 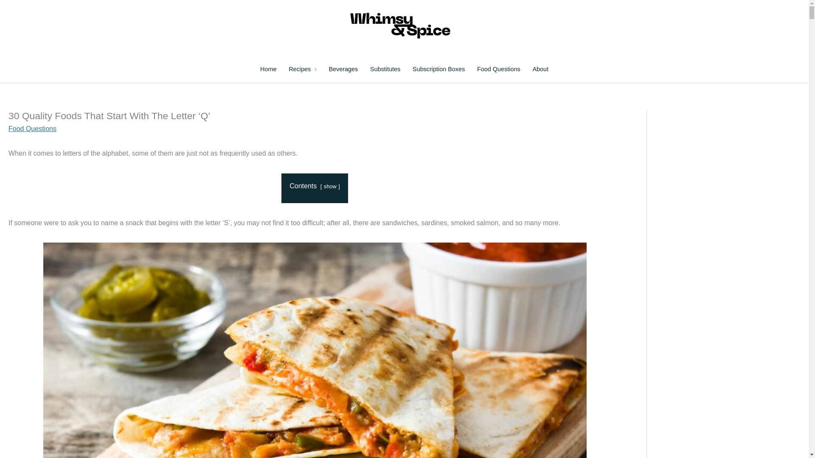 I want to click on About, so click(x=540, y=70).